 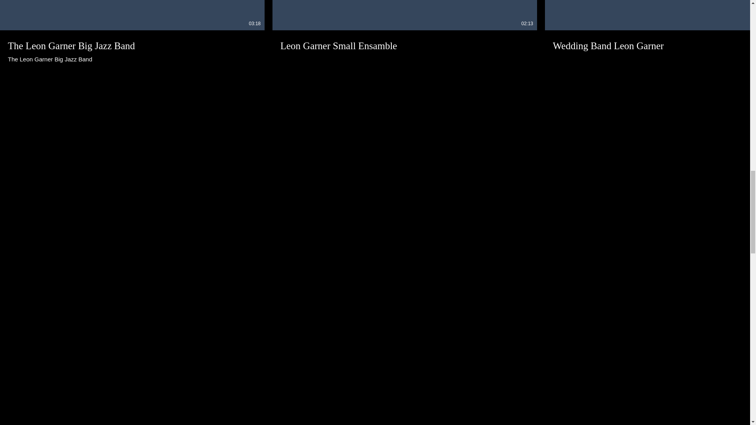 I want to click on Leon Garner Small Ensamble, so click(x=132, y=46).